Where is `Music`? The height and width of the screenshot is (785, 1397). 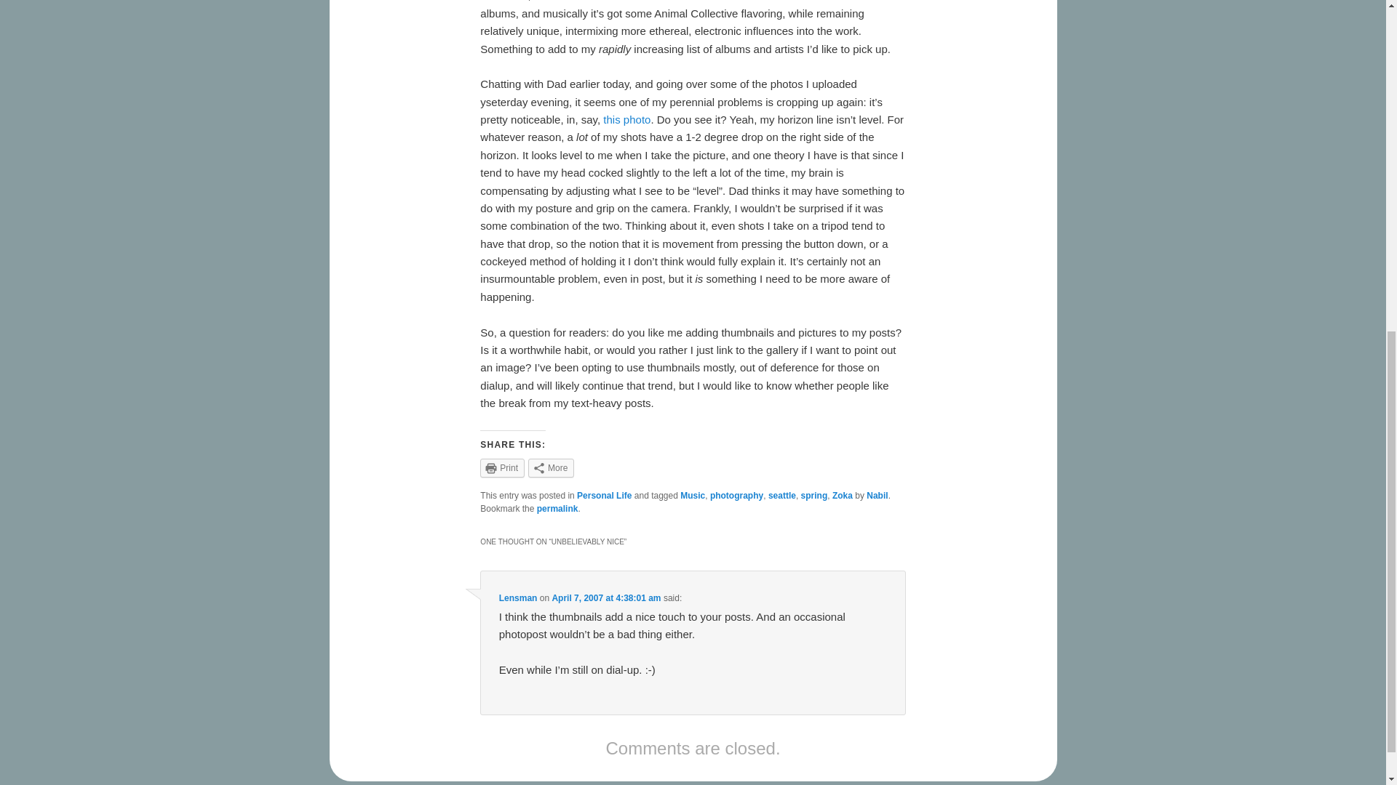 Music is located at coordinates (693, 496).